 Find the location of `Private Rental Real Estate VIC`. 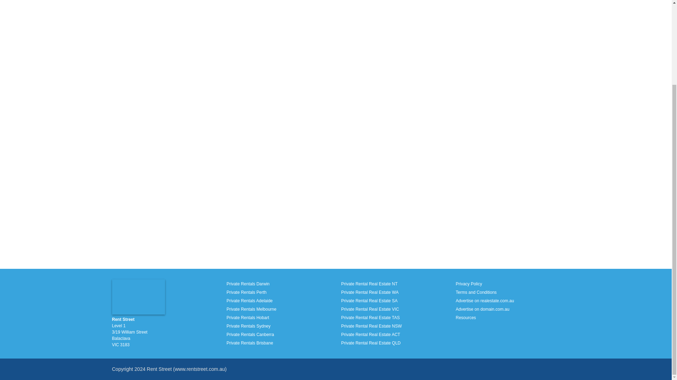

Private Rental Real Estate VIC is located at coordinates (370, 309).